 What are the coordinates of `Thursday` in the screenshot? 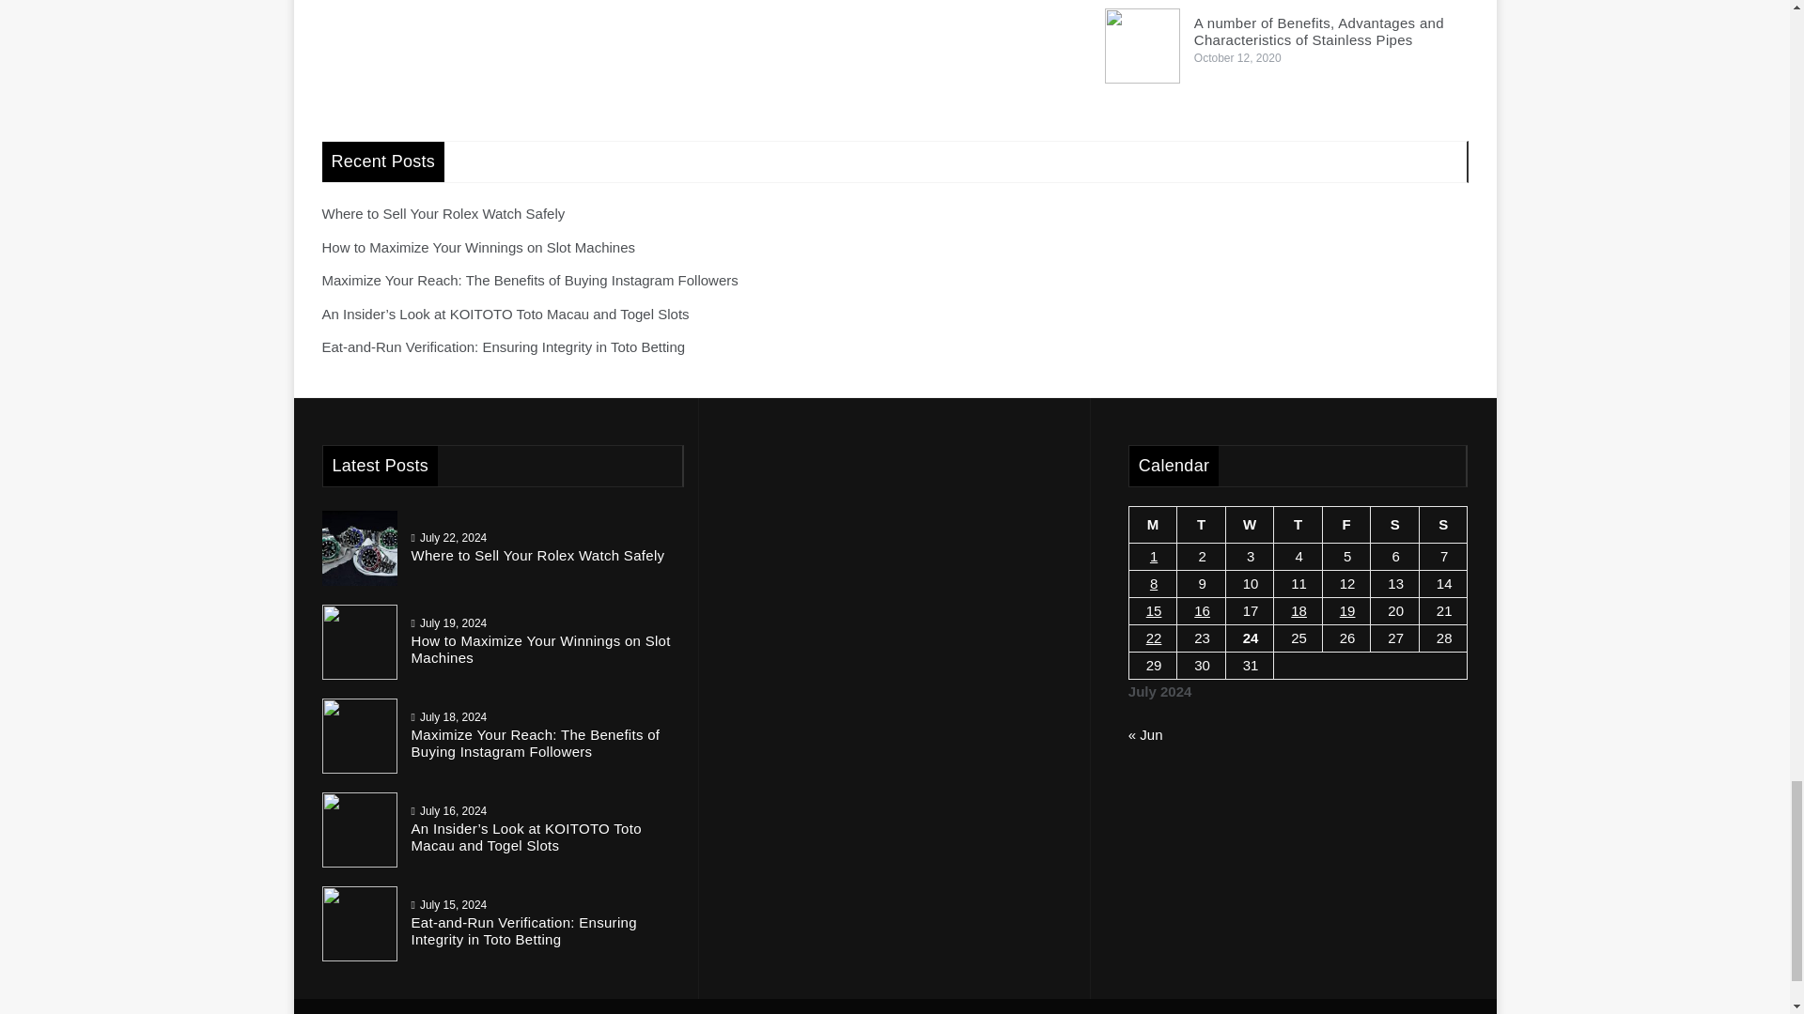 It's located at (1298, 525).